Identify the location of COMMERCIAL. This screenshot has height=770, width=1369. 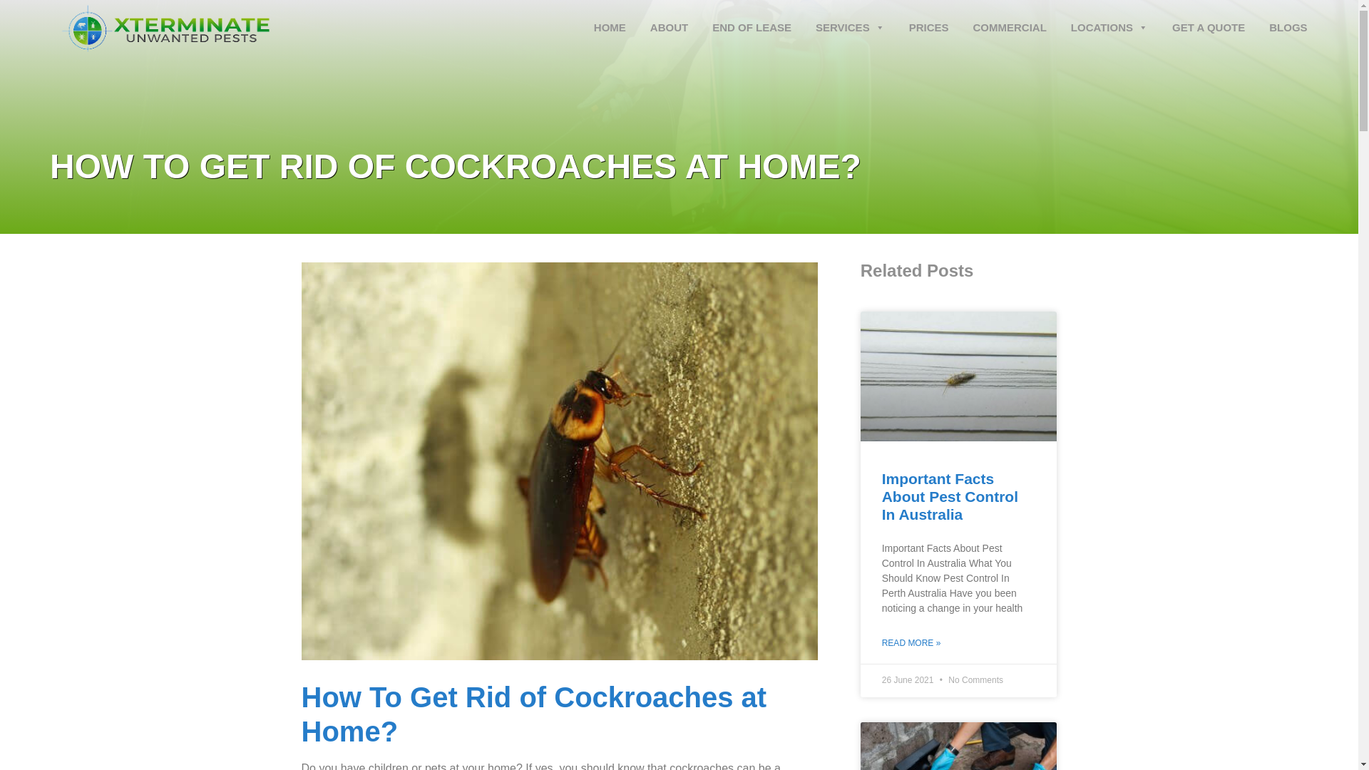
(1008, 20).